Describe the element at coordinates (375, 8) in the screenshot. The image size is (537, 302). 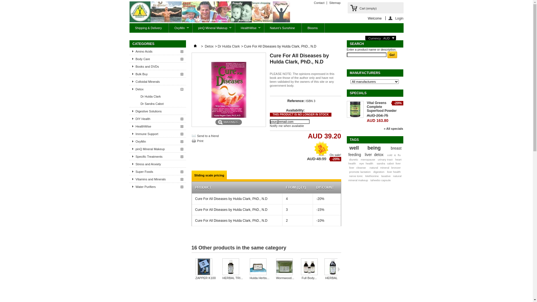
I see `Cart (empty)` at that location.